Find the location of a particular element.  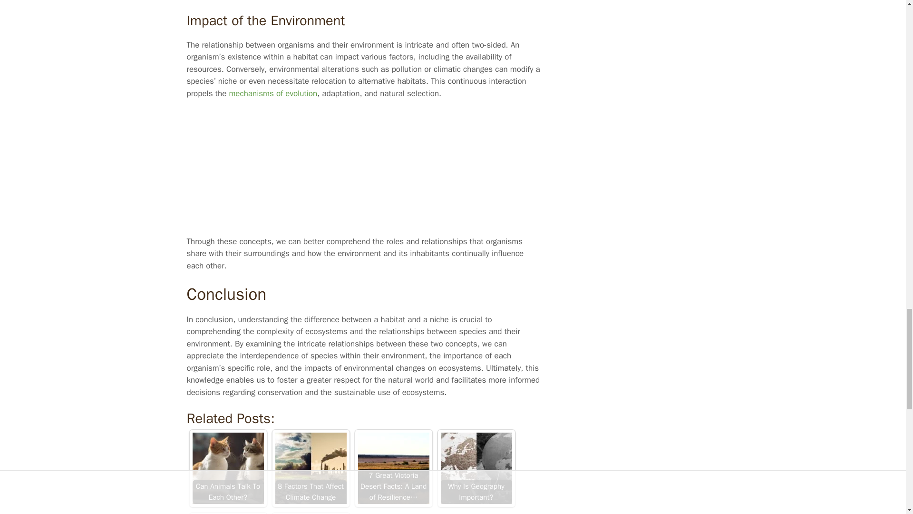

mechanisms of evolution is located at coordinates (273, 93).